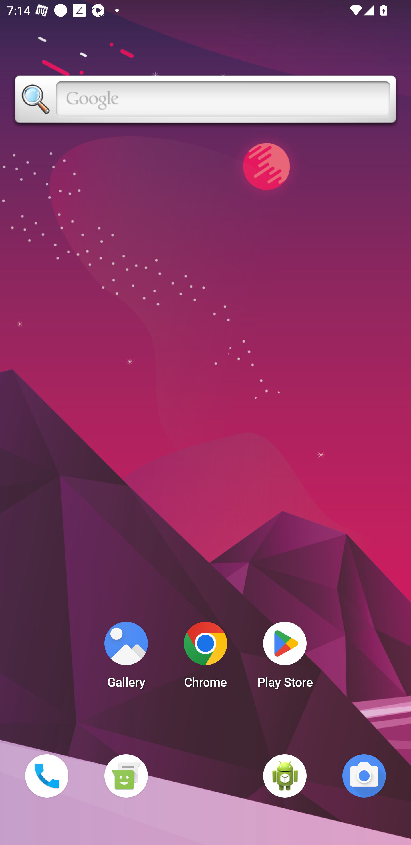 Image resolution: width=411 pixels, height=845 pixels. I want to click on Chrome, so click(205, 658).